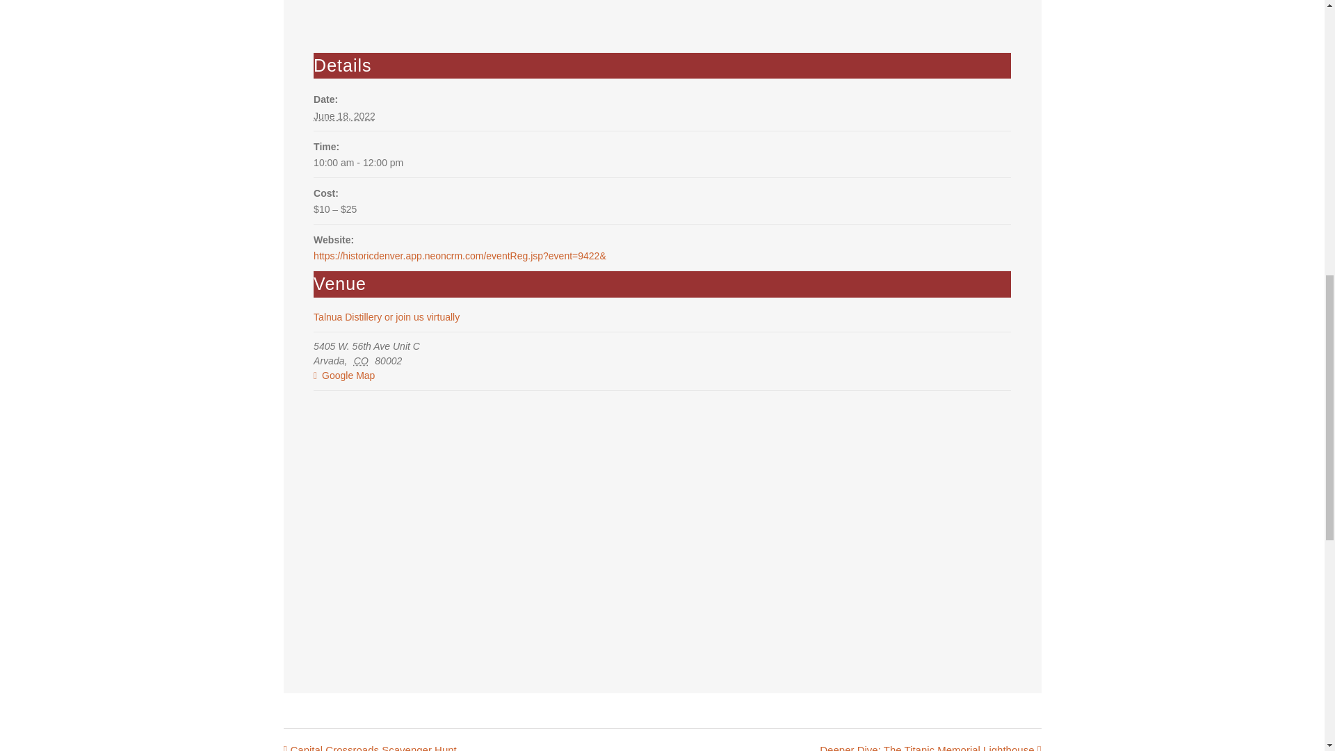  What do you see at coordinates (344, 115) in the screenshot?
I see `2022-06-18` at bounding box center [344, 115].